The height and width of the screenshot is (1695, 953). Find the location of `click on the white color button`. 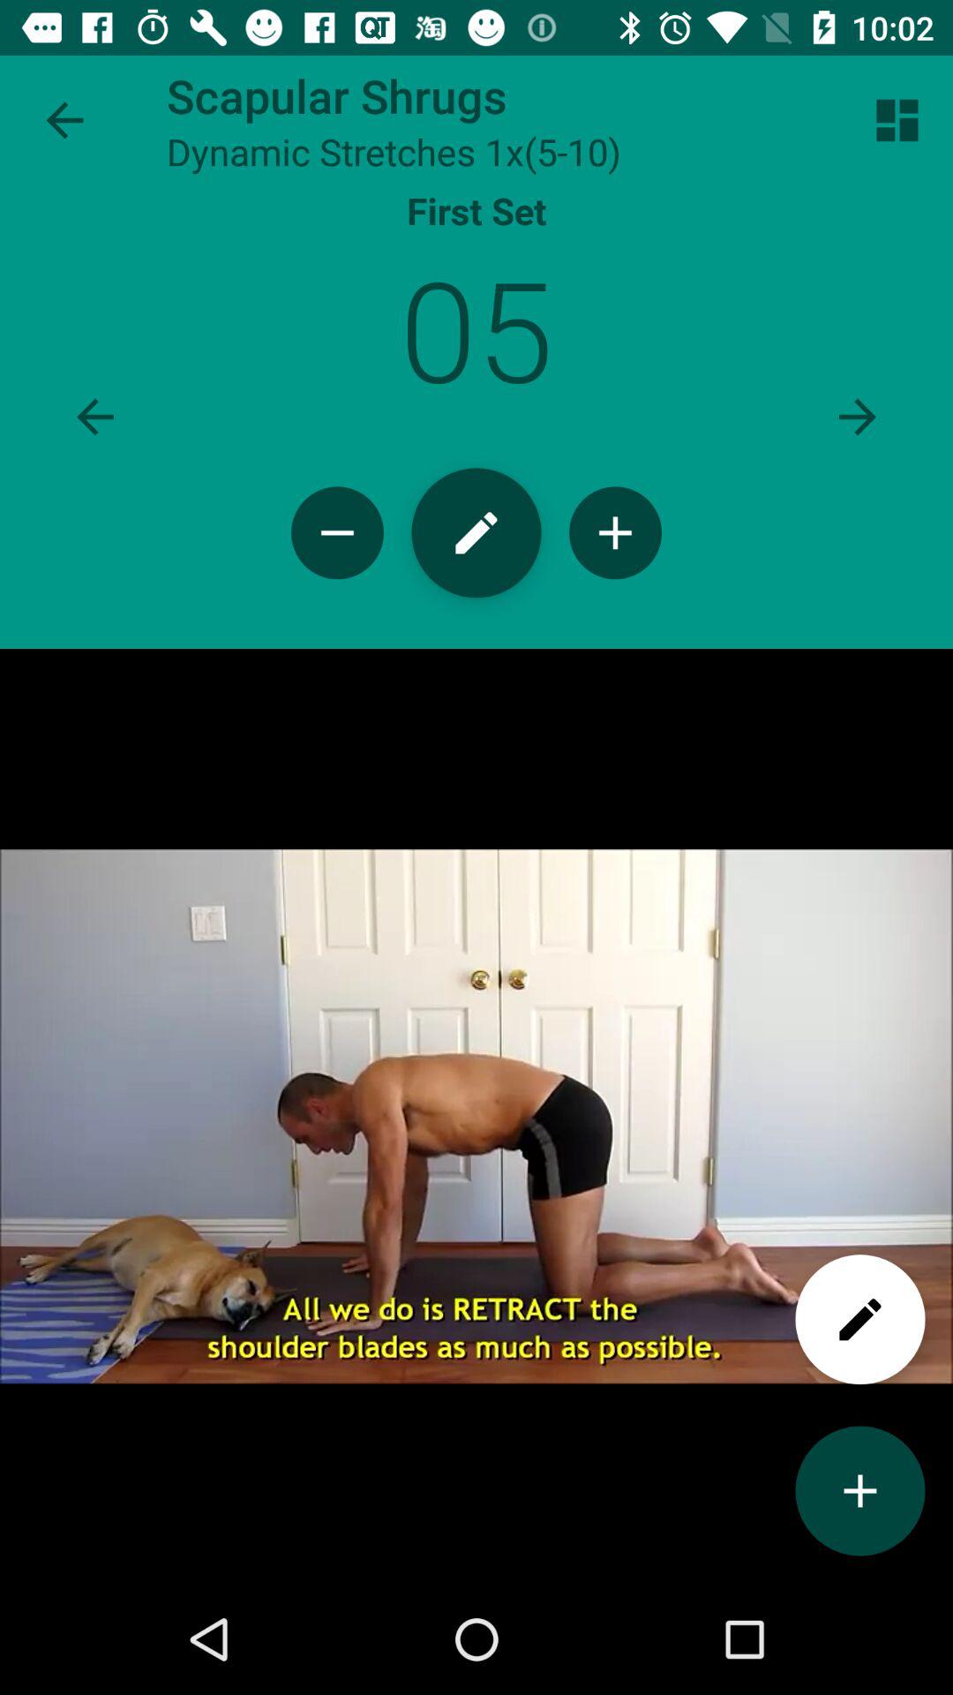

click on the white color button is located at coordinates (860, 1320).